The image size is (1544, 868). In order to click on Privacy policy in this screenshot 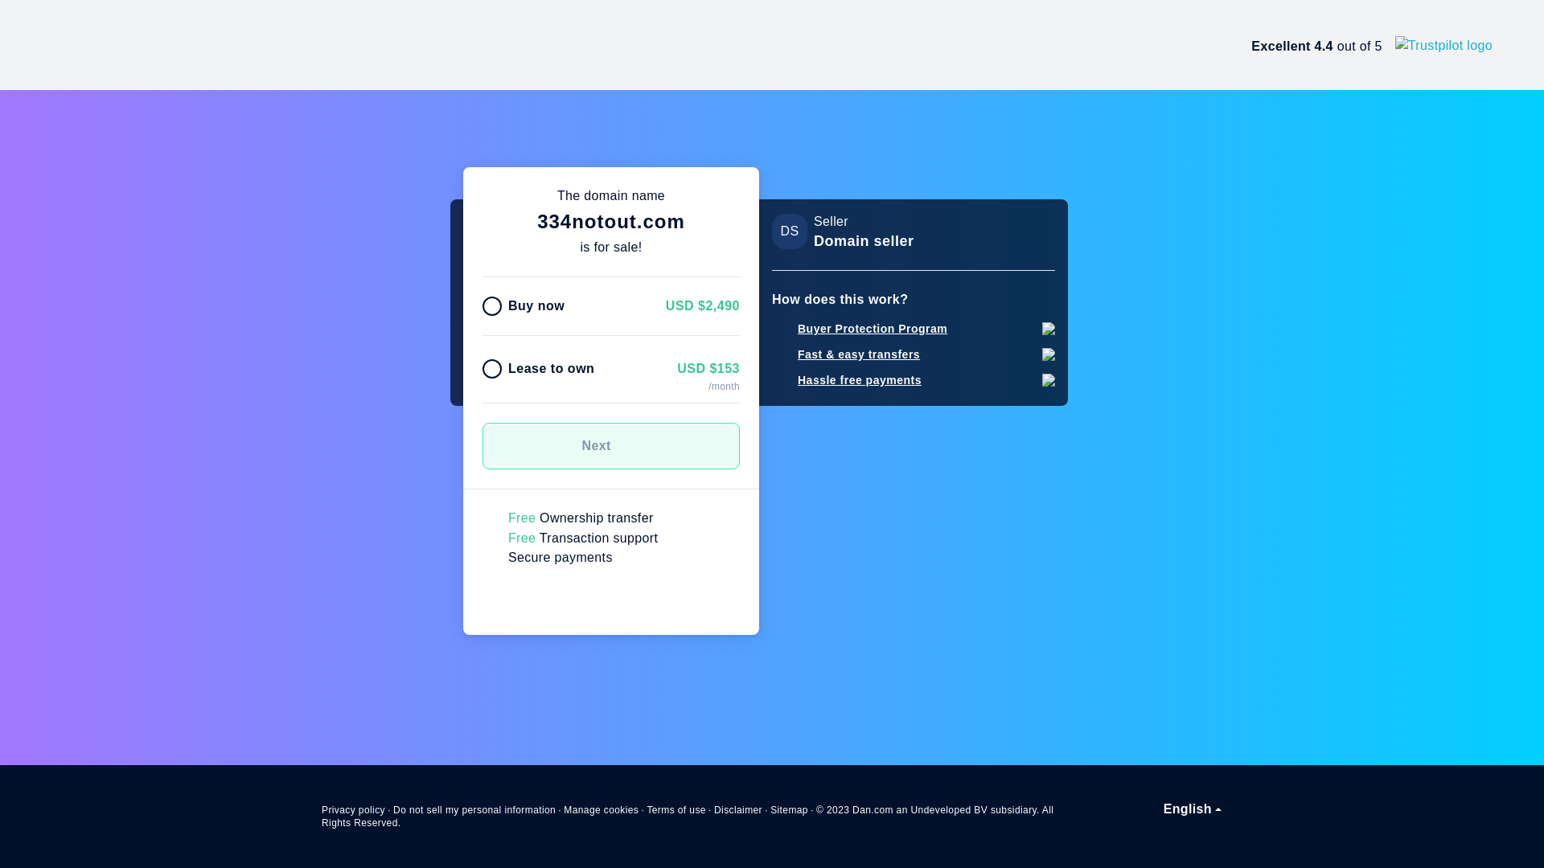, I will do `click(354, 810)`.